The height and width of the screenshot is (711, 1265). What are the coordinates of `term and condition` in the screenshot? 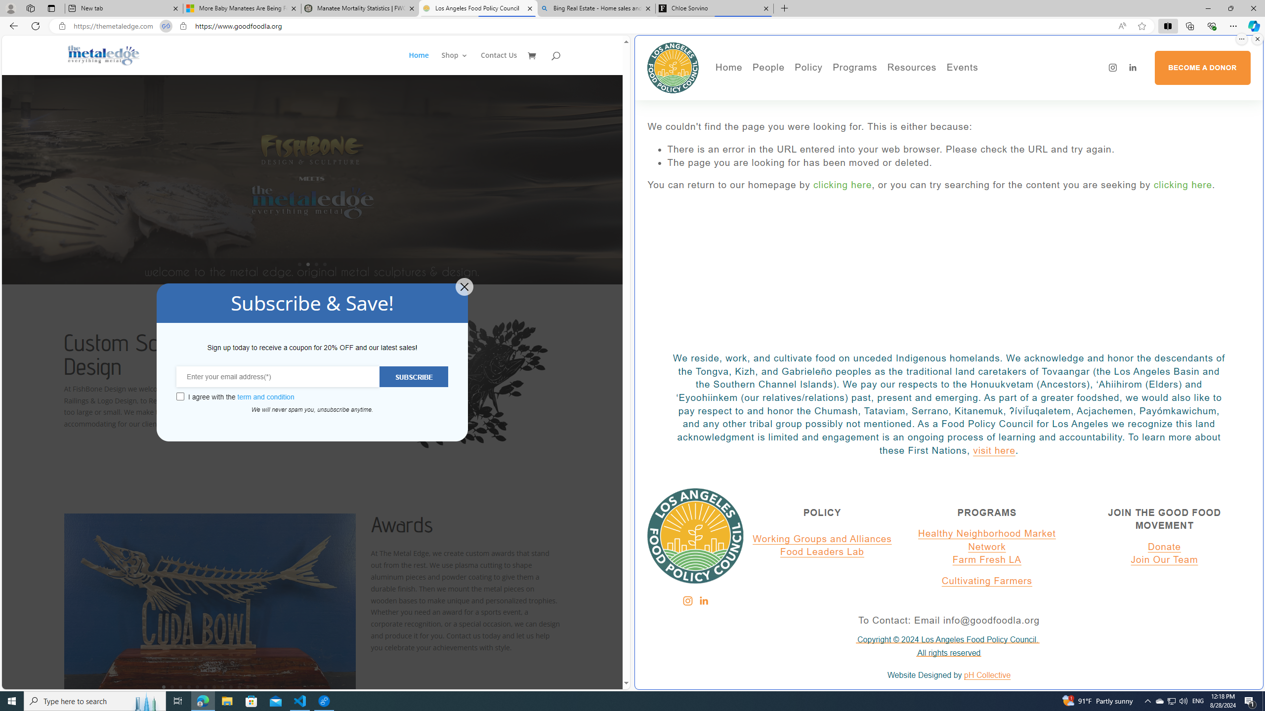 It's located at (266, 397).